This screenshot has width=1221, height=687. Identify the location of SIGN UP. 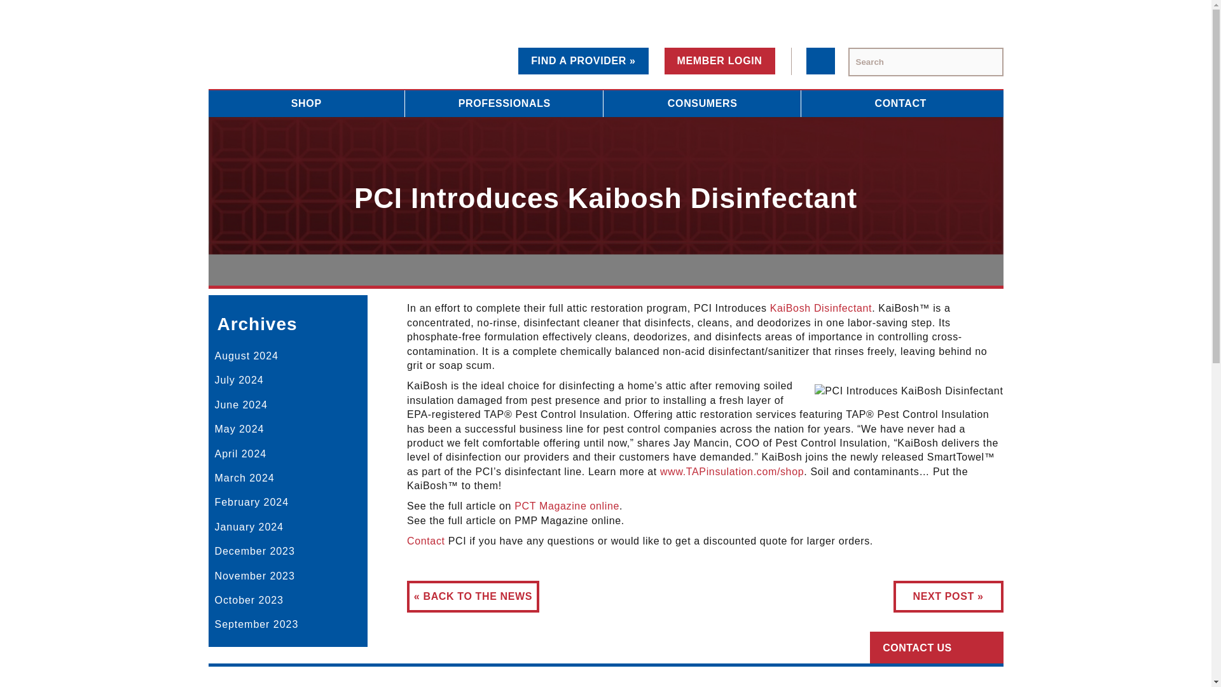
(754, 614).